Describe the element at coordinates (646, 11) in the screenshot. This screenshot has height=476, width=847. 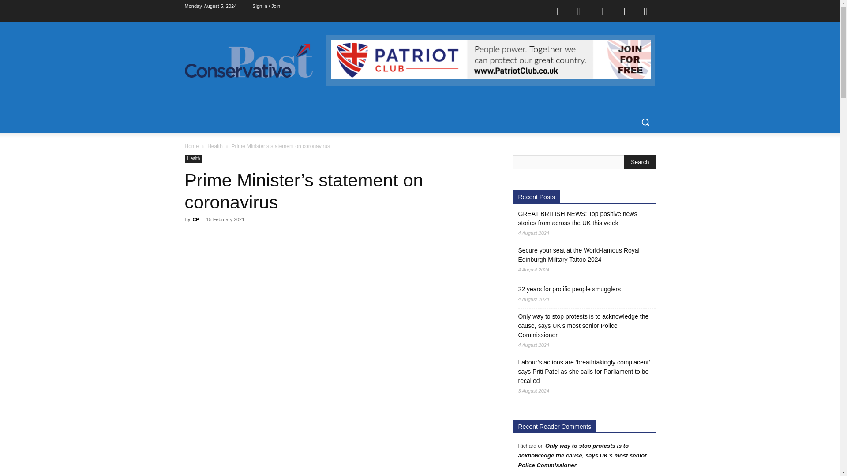
I see `Youtube` at that location.